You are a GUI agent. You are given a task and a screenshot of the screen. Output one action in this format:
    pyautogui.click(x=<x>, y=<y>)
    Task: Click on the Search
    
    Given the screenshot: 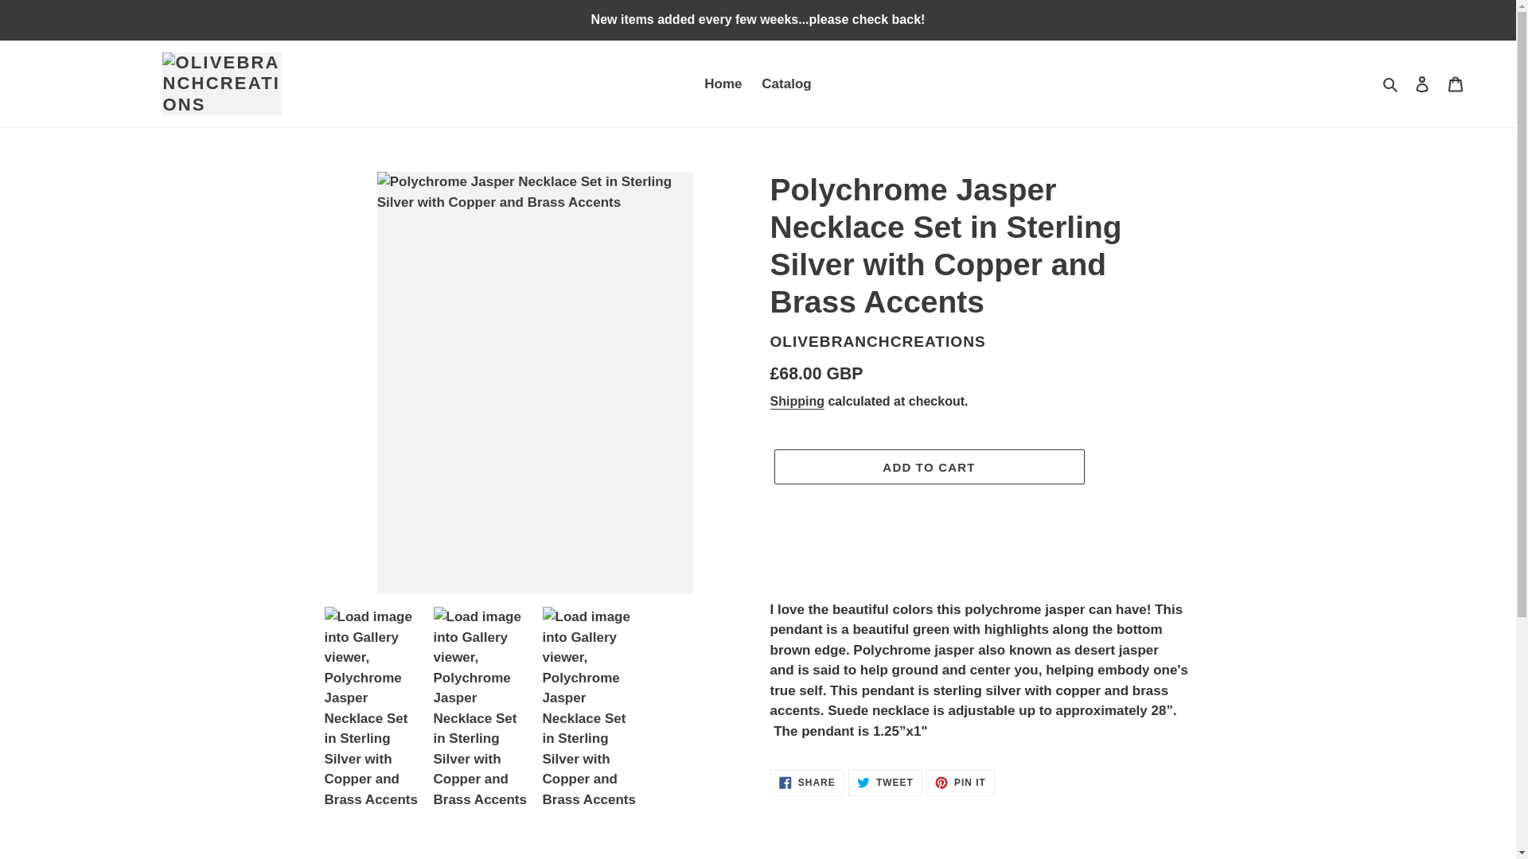 What is the action you would take?
    pyautogui.click(x=1391, y=84)
    